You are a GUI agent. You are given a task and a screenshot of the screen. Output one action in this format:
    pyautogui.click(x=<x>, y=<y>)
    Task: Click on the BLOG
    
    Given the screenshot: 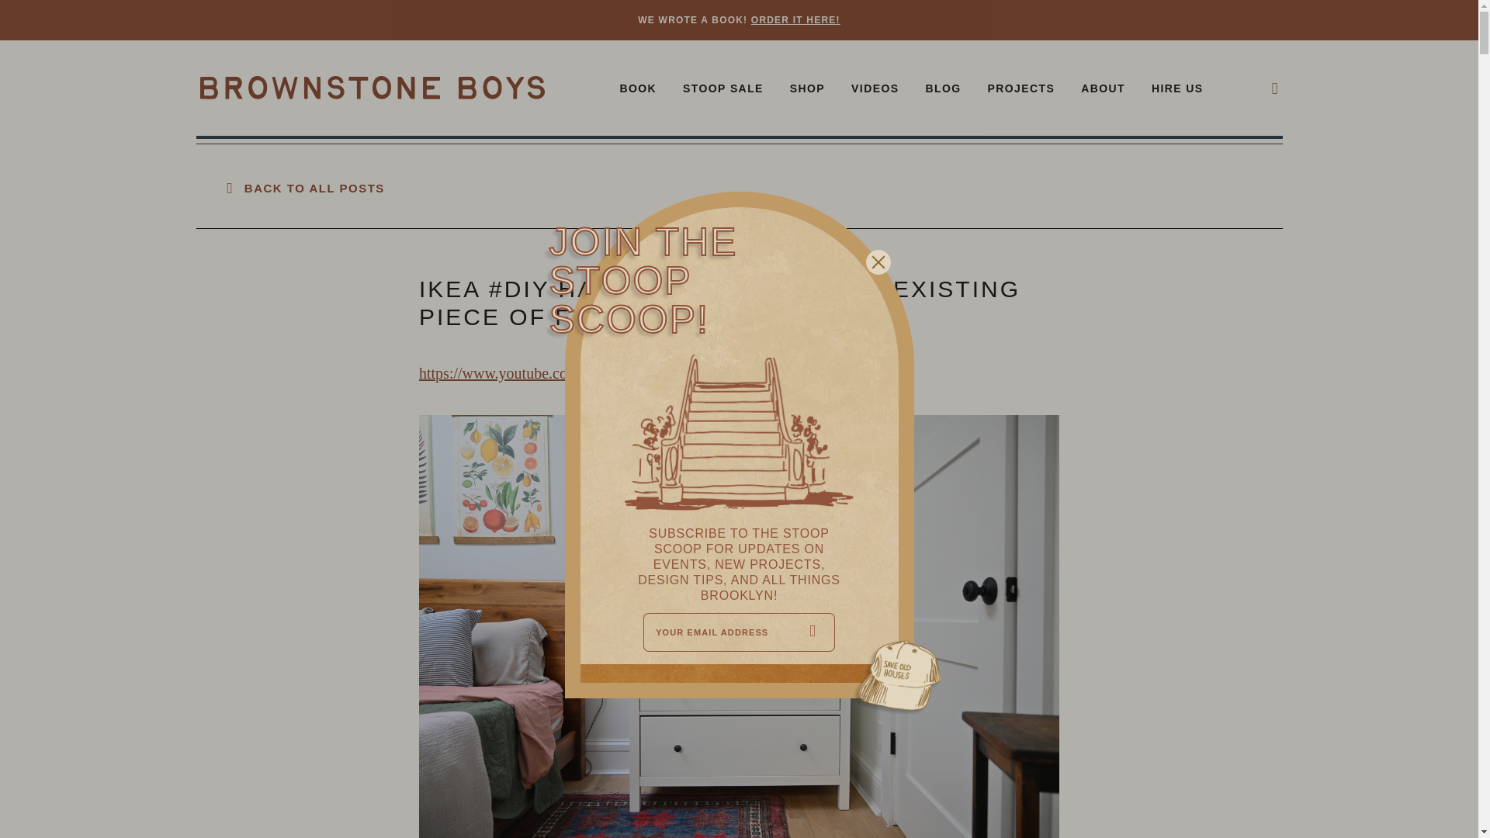 What is the action you would take?
    pyautogui.click(x=943, y=90)
    